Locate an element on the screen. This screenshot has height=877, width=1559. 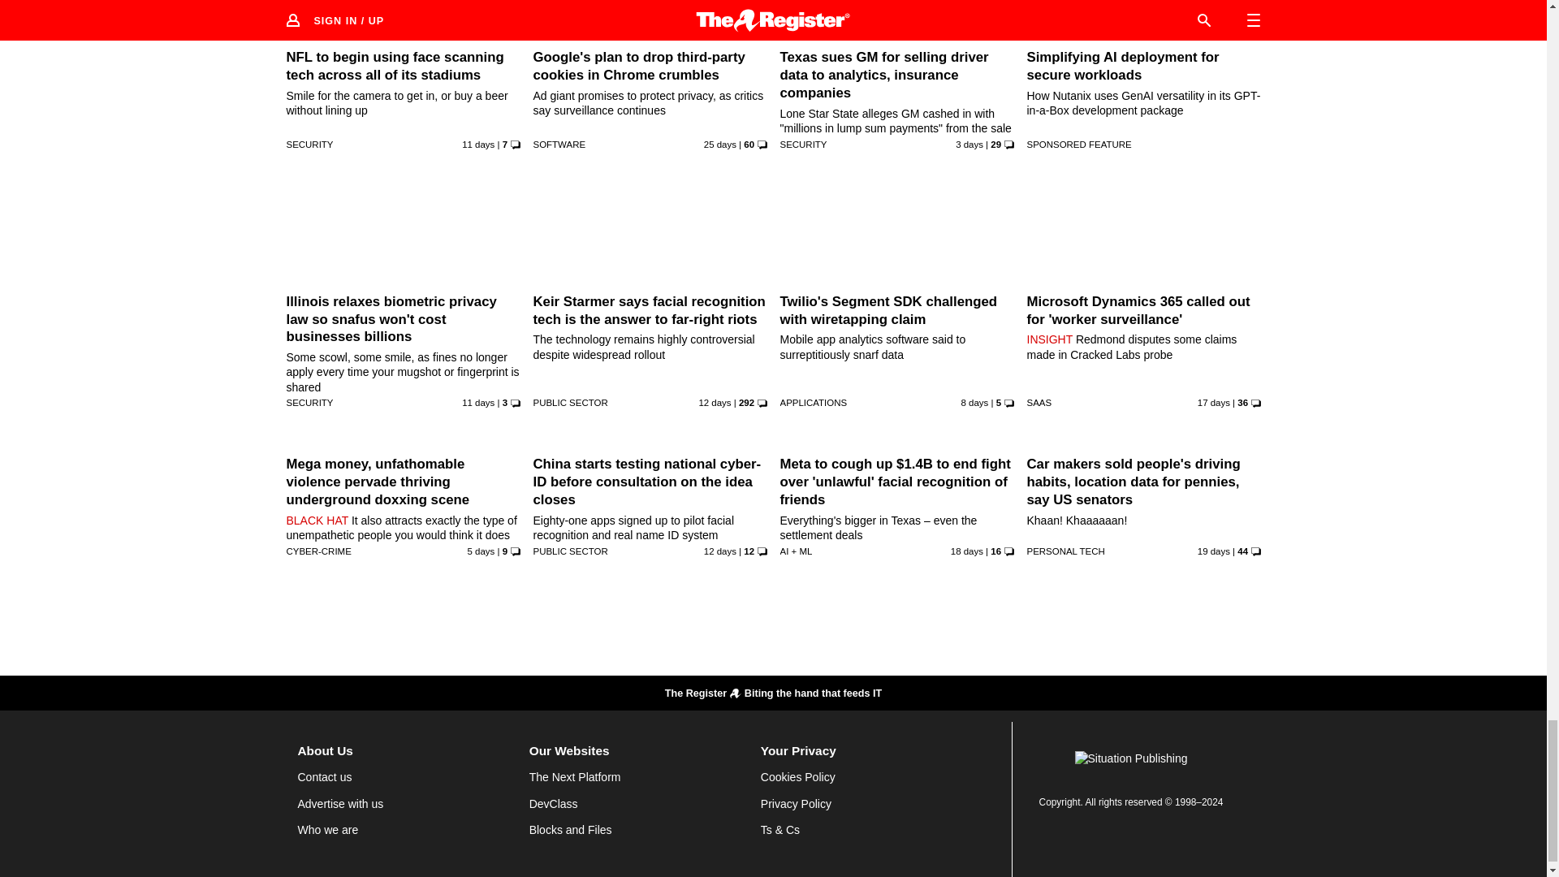
6 Aug 2024 1:43 is located at coordinates (477, 144).